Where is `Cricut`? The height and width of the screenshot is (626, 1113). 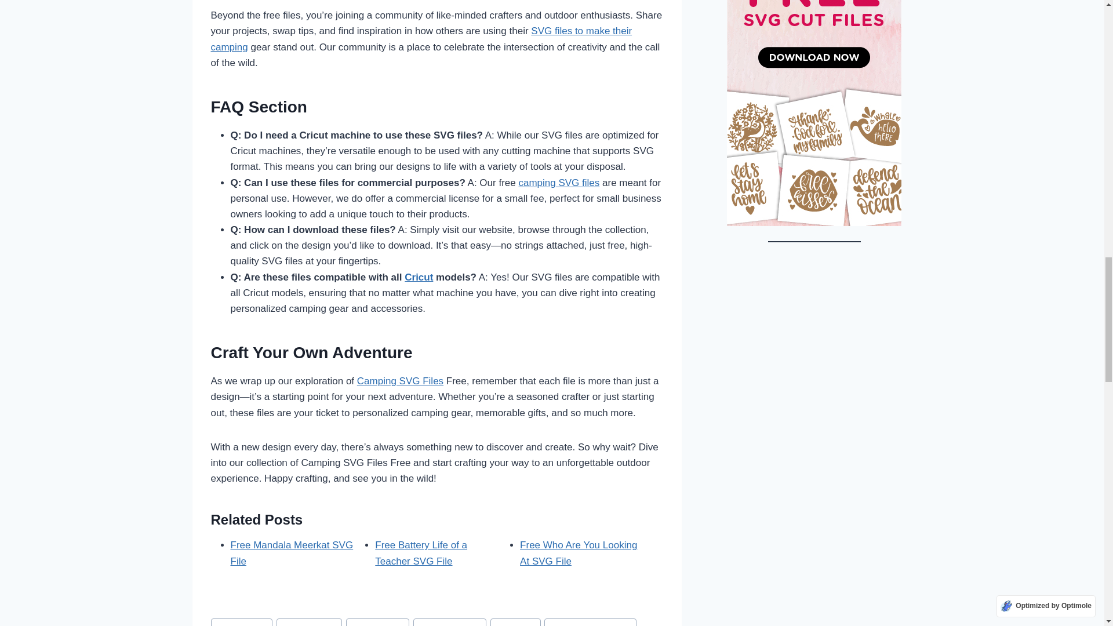 Cricut is located at coordinates (419, 277).